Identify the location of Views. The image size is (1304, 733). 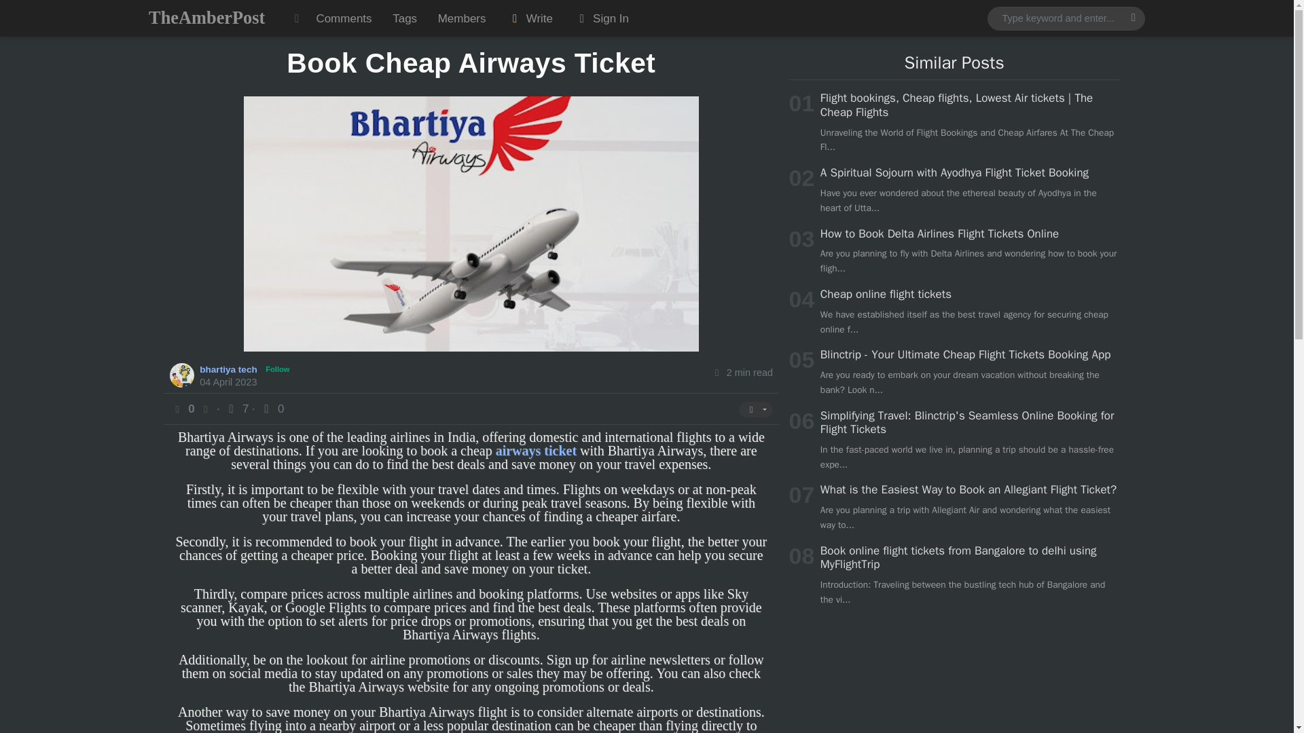
(237, 409).